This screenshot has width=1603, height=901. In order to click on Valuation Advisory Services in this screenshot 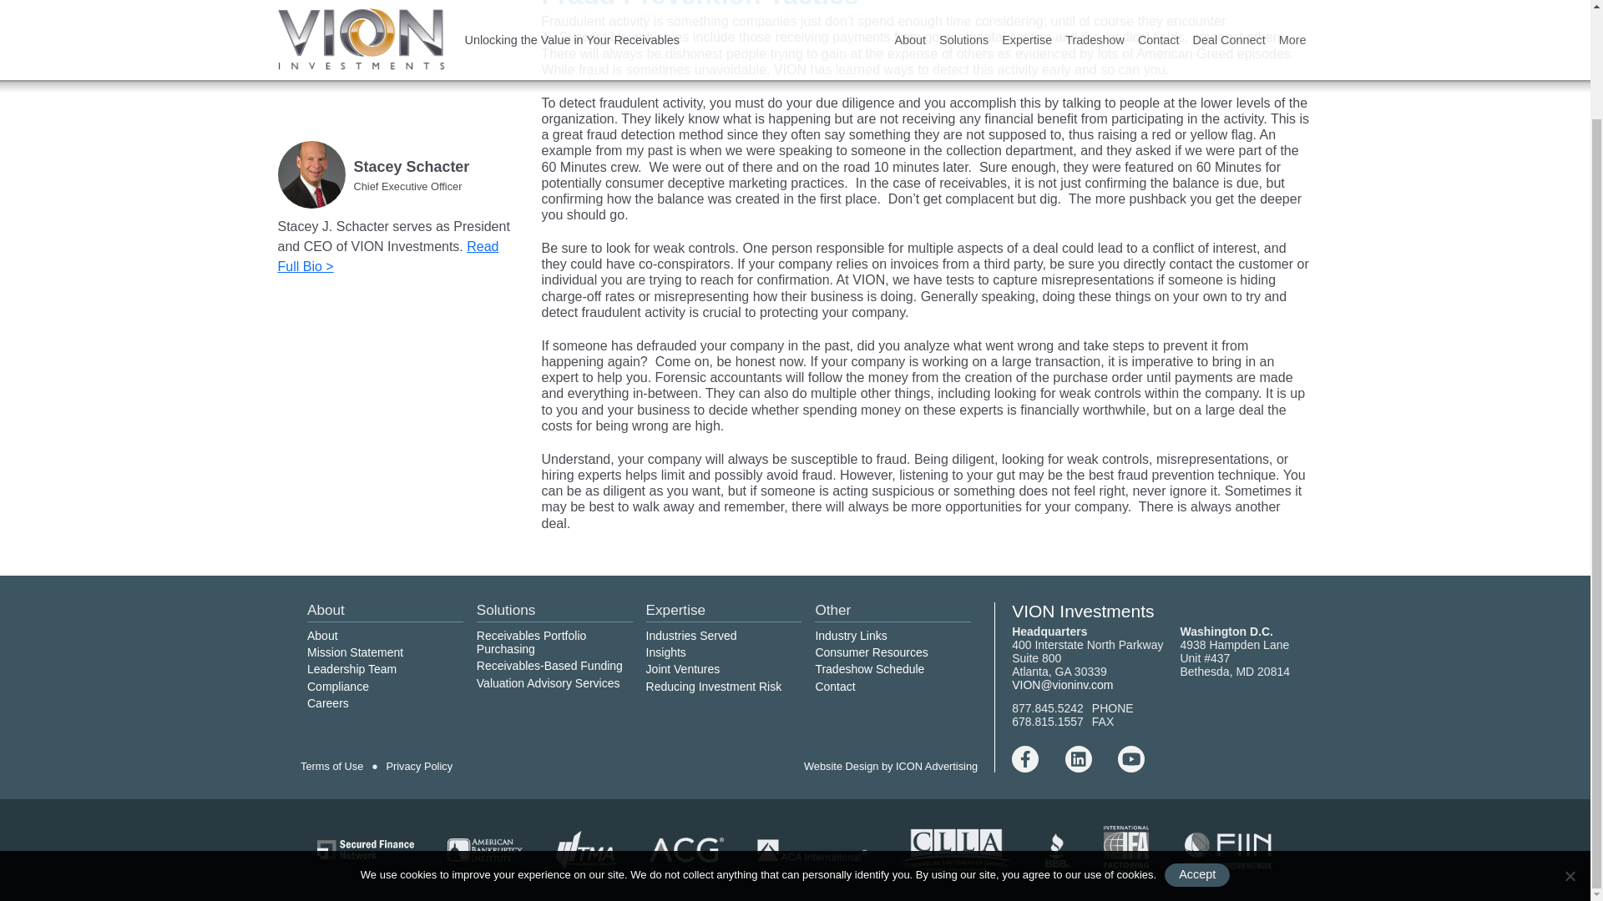, I will do `click(548, 682)`.